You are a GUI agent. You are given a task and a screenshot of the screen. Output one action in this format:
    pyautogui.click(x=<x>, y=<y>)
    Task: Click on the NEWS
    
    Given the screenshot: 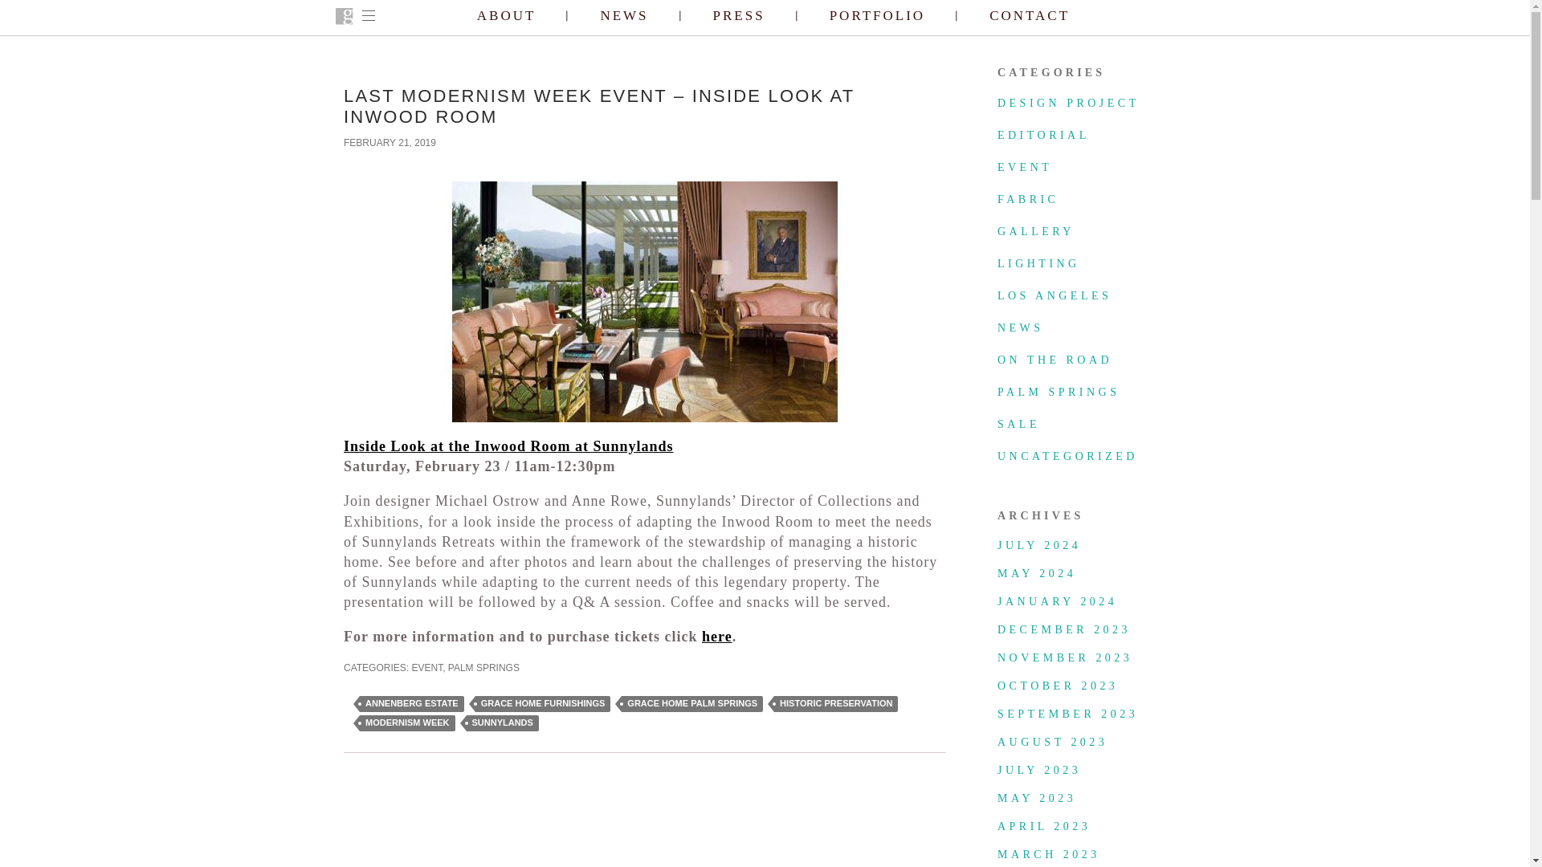 What is the action you would take?
    pyautogui.click(x=1020, y=328)
    